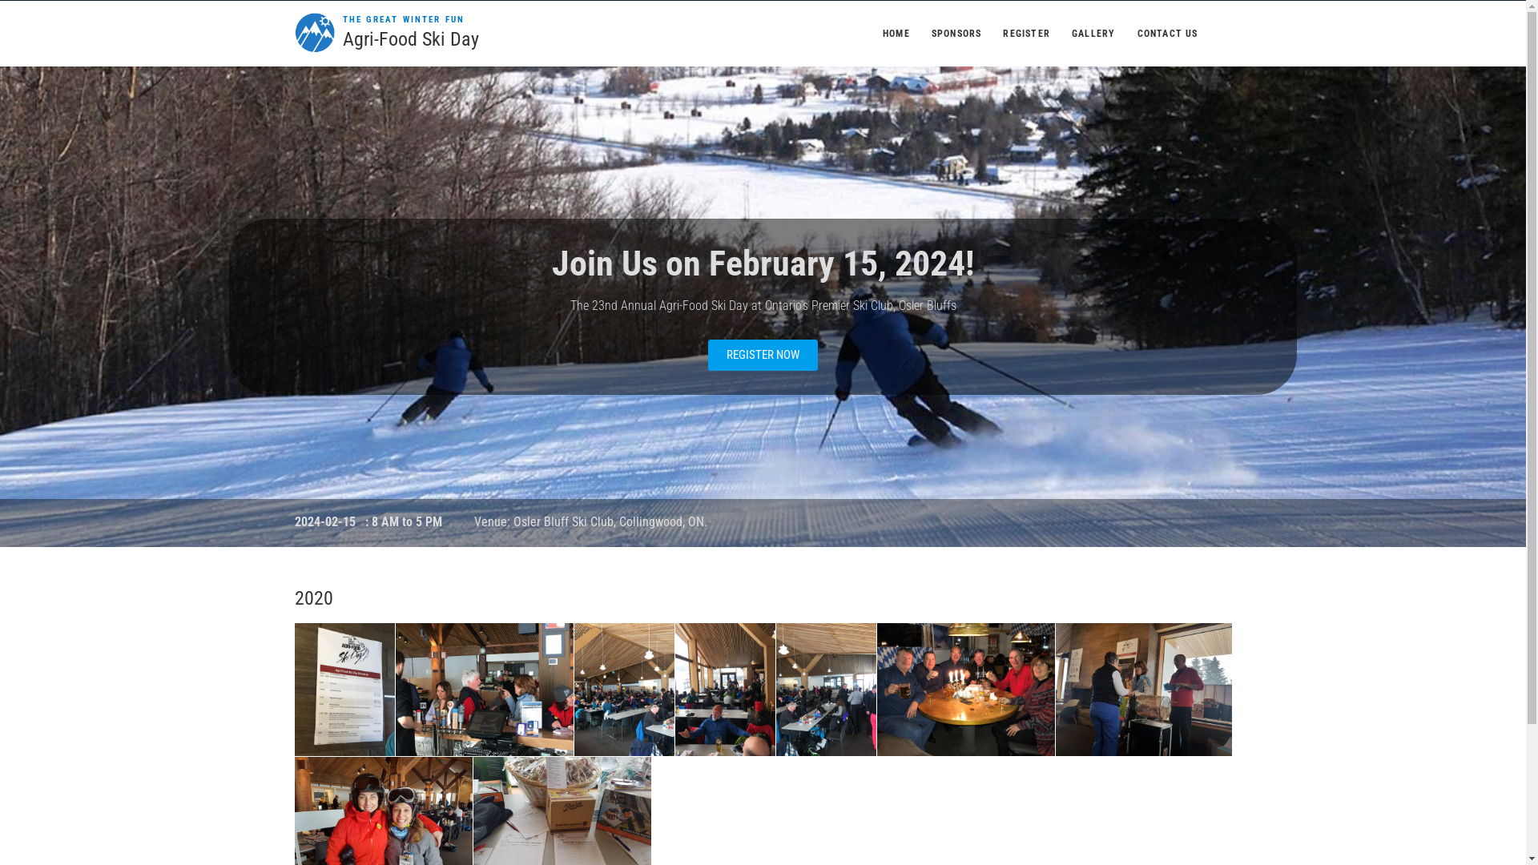 The width and height of the screenshot is (1538, 865). What do you see at coordinates (1144, 690) in the screenshot?
I see `agri-food-ski-day-2020-7` at bounding box center [1144, 690].